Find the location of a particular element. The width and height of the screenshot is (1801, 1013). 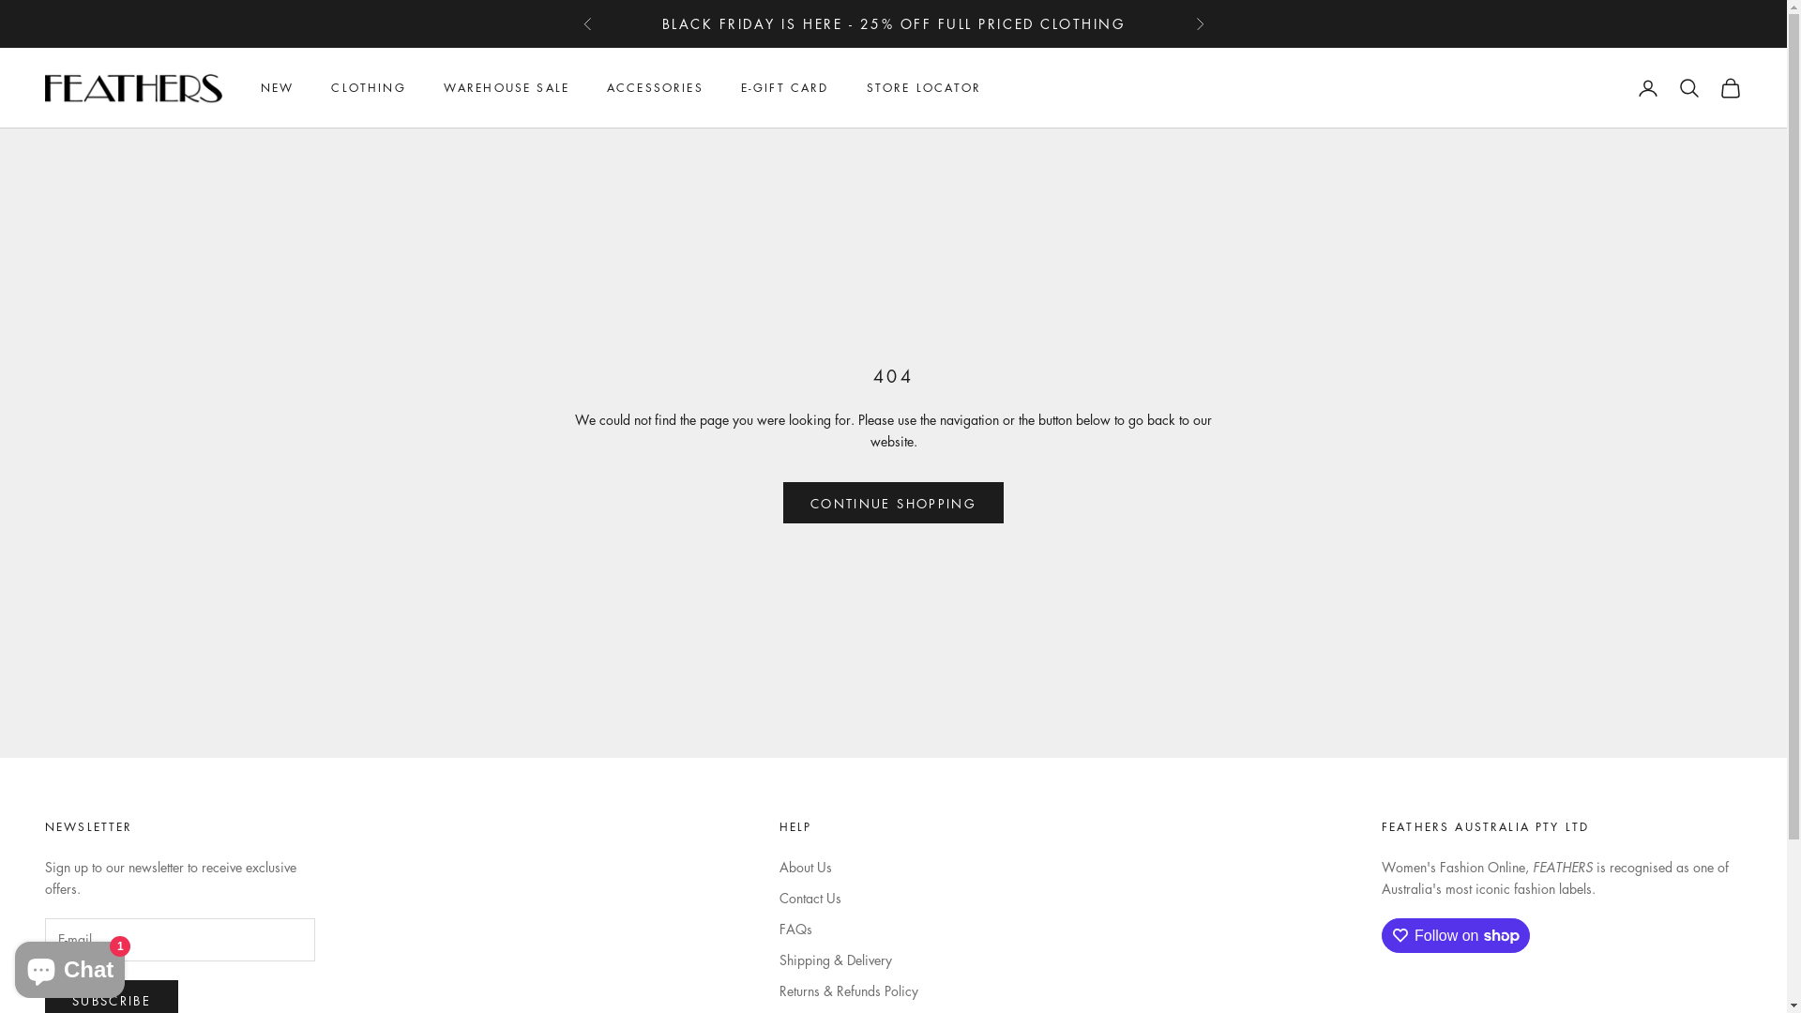

NEW is located at coordinates (278, 88).